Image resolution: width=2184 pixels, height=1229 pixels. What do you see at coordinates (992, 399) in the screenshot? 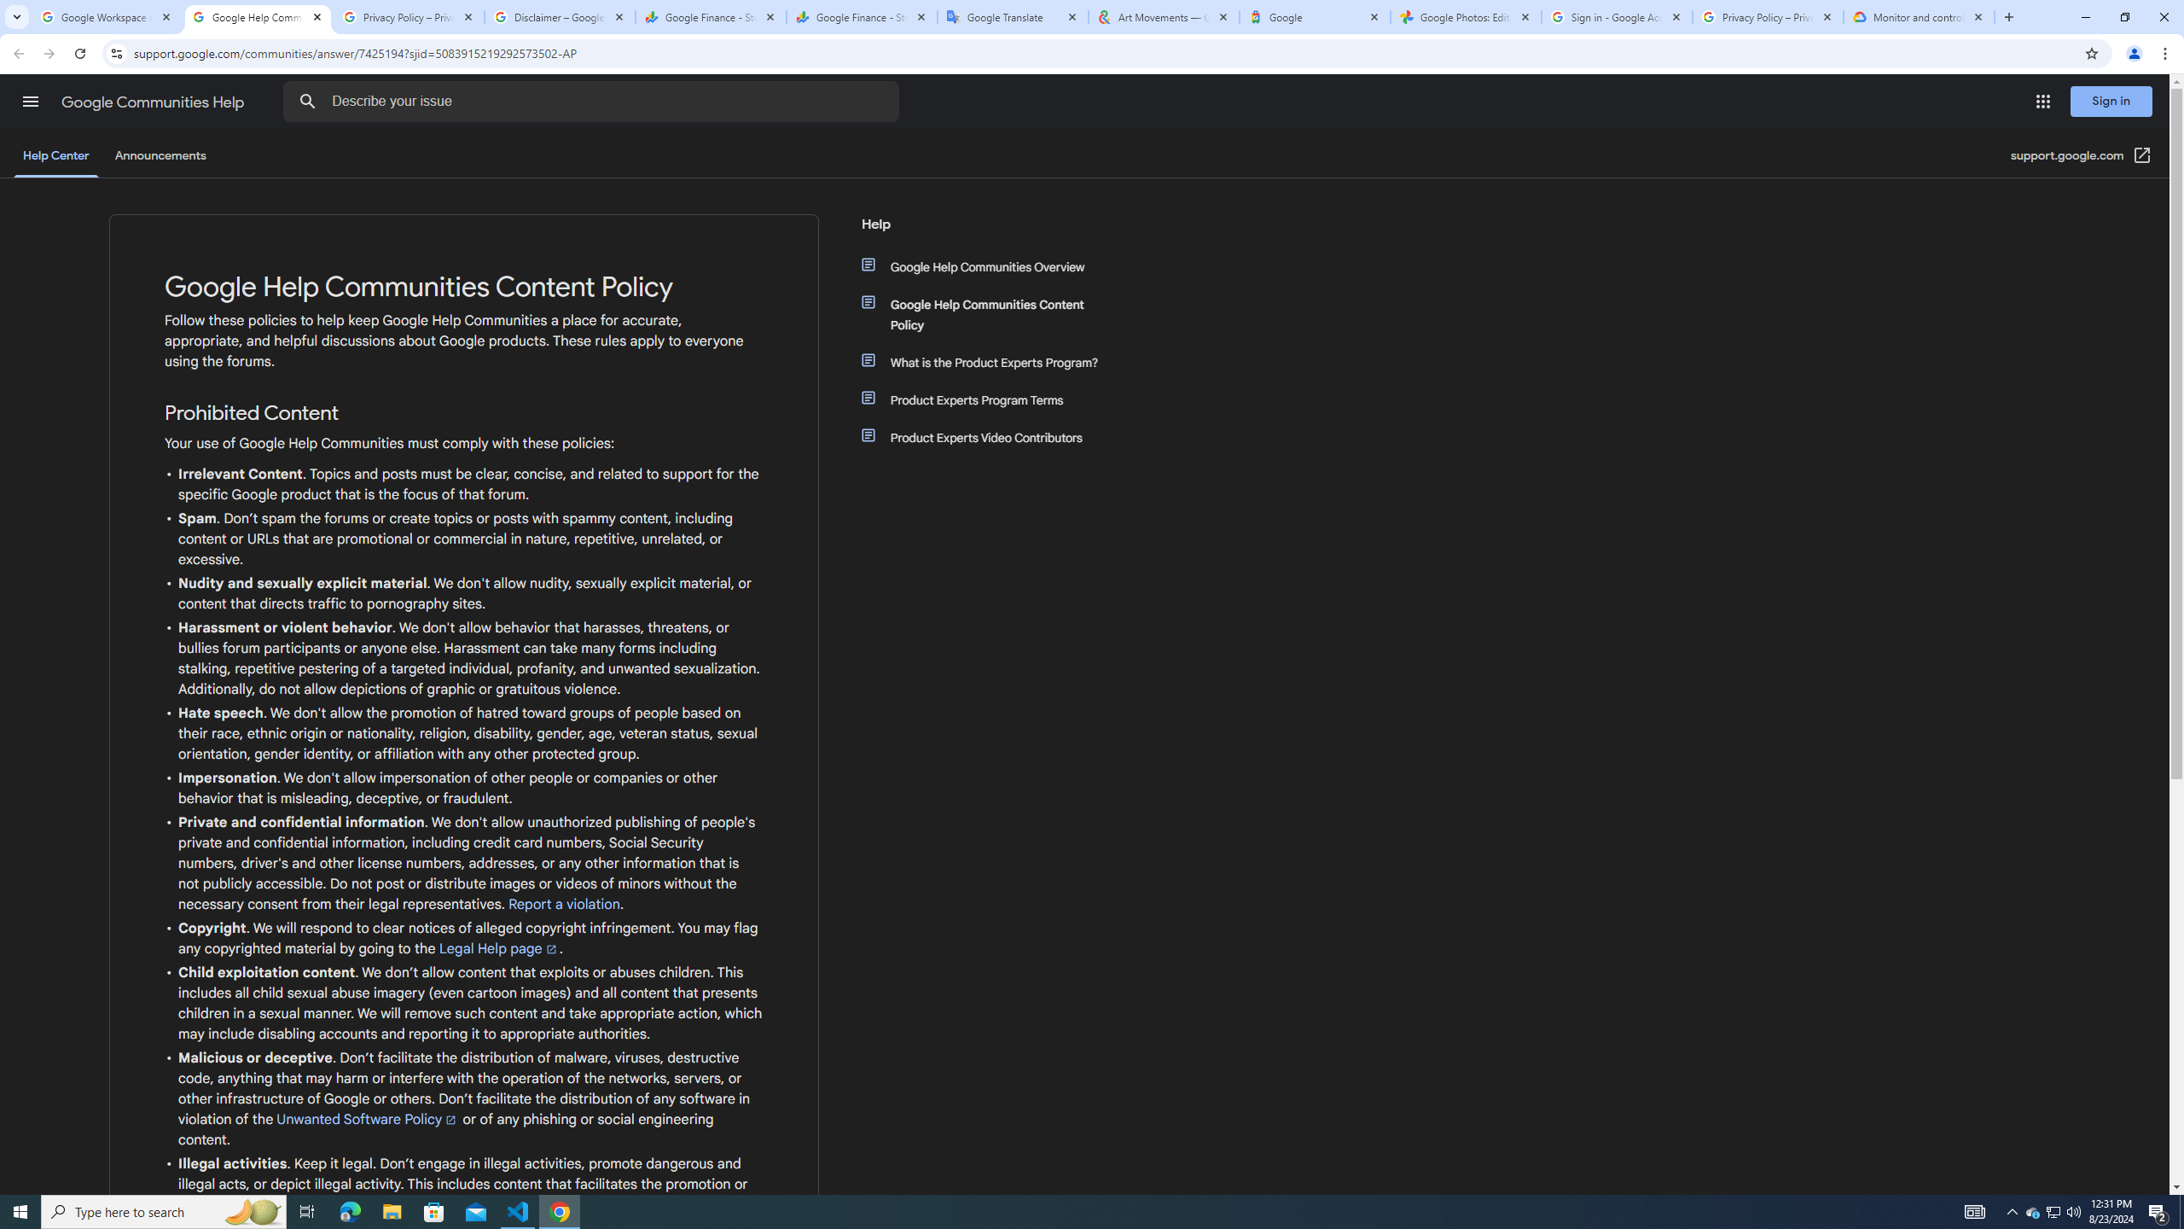
I see `Product Experts Program Terms` at bounding box center [992, 399].